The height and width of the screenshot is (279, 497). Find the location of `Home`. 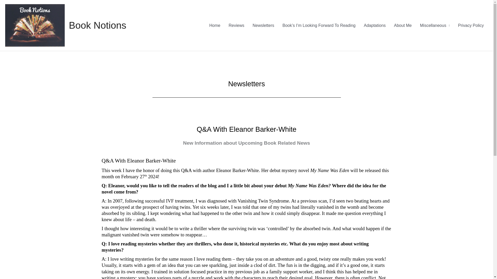

Home is located at coordinates (215, 25).